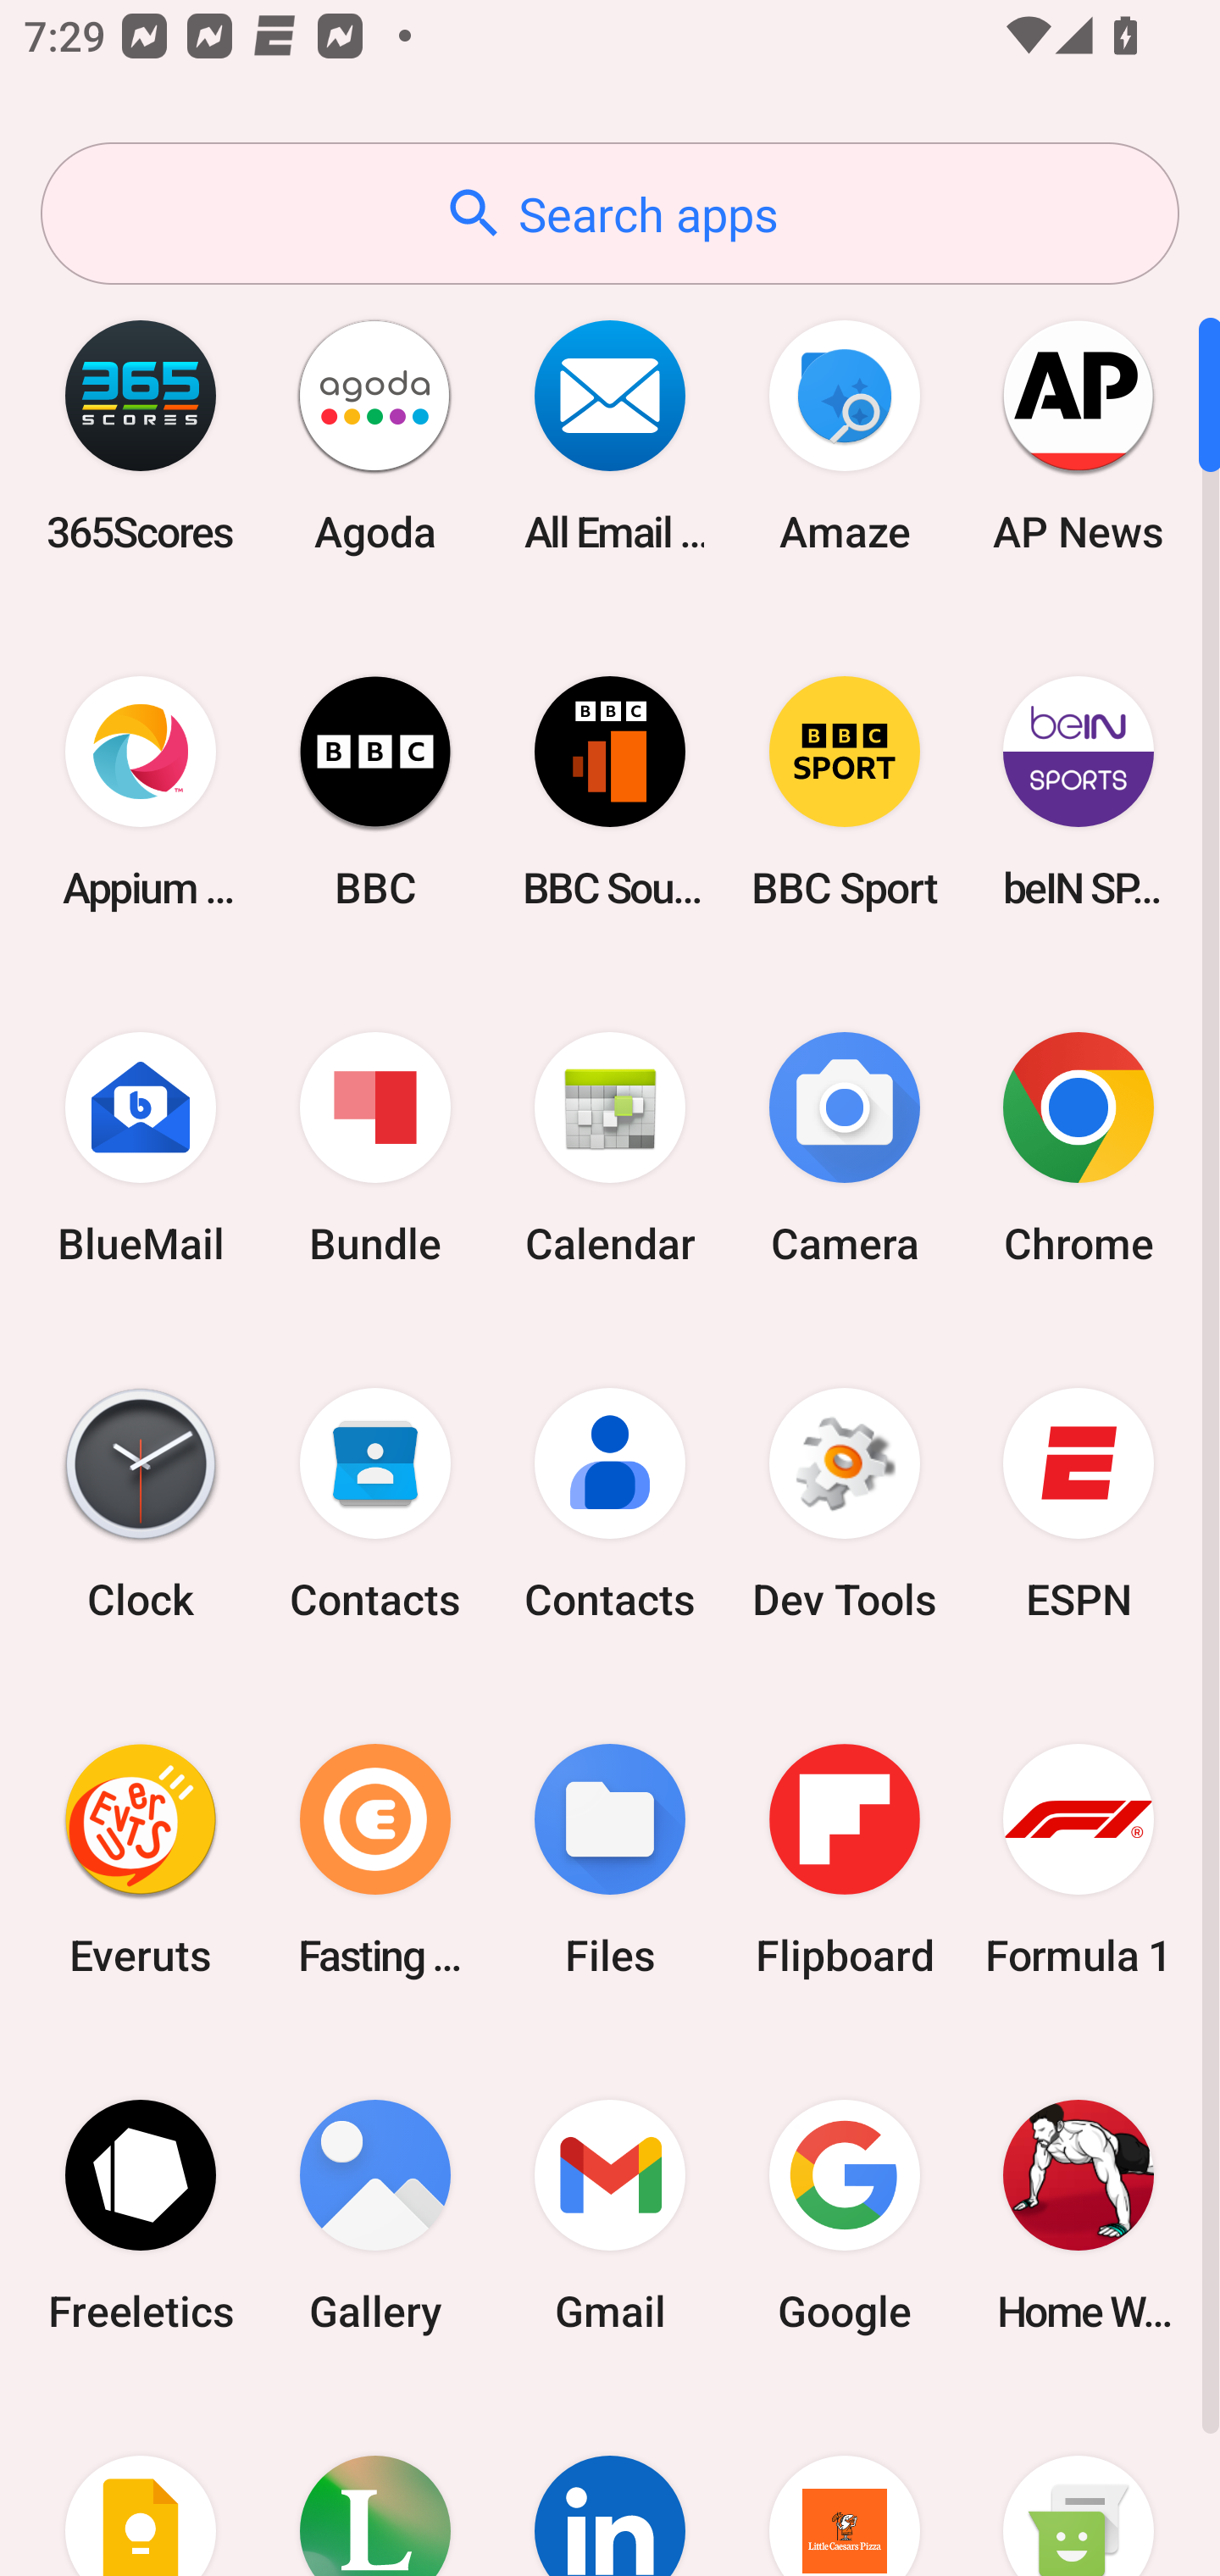  What do you see at coordinates (1079, 1504) in the screenshot?
I see `ESPN` at bounding box center [1079, 1504].